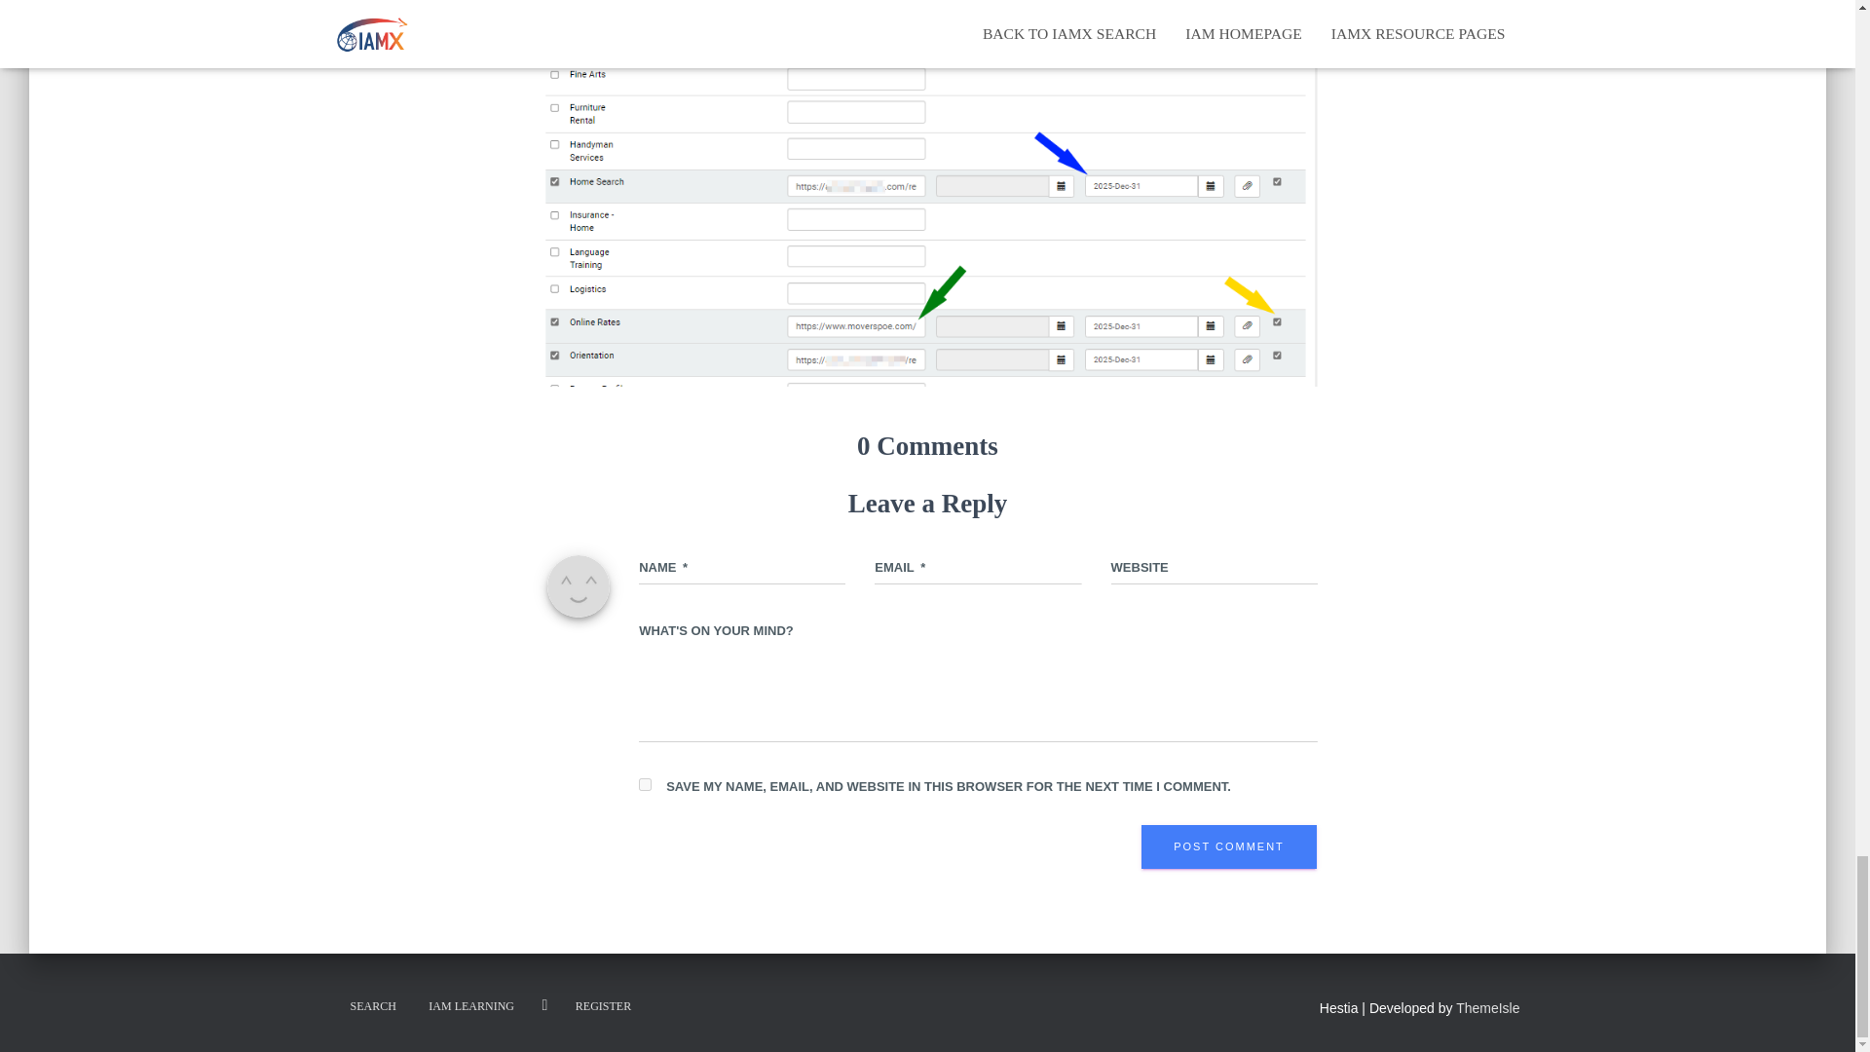  Describe the element at coordinates (645, 785) in the screenshot. I see `yes` at that location.